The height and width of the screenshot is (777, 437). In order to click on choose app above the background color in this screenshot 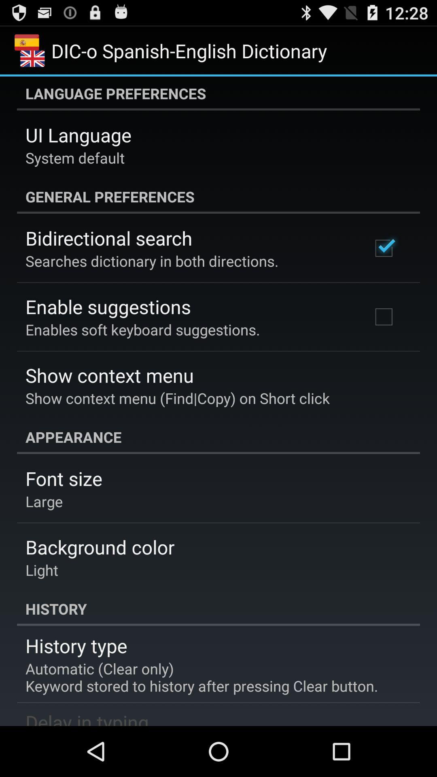, I will do `click(44, 501)`.